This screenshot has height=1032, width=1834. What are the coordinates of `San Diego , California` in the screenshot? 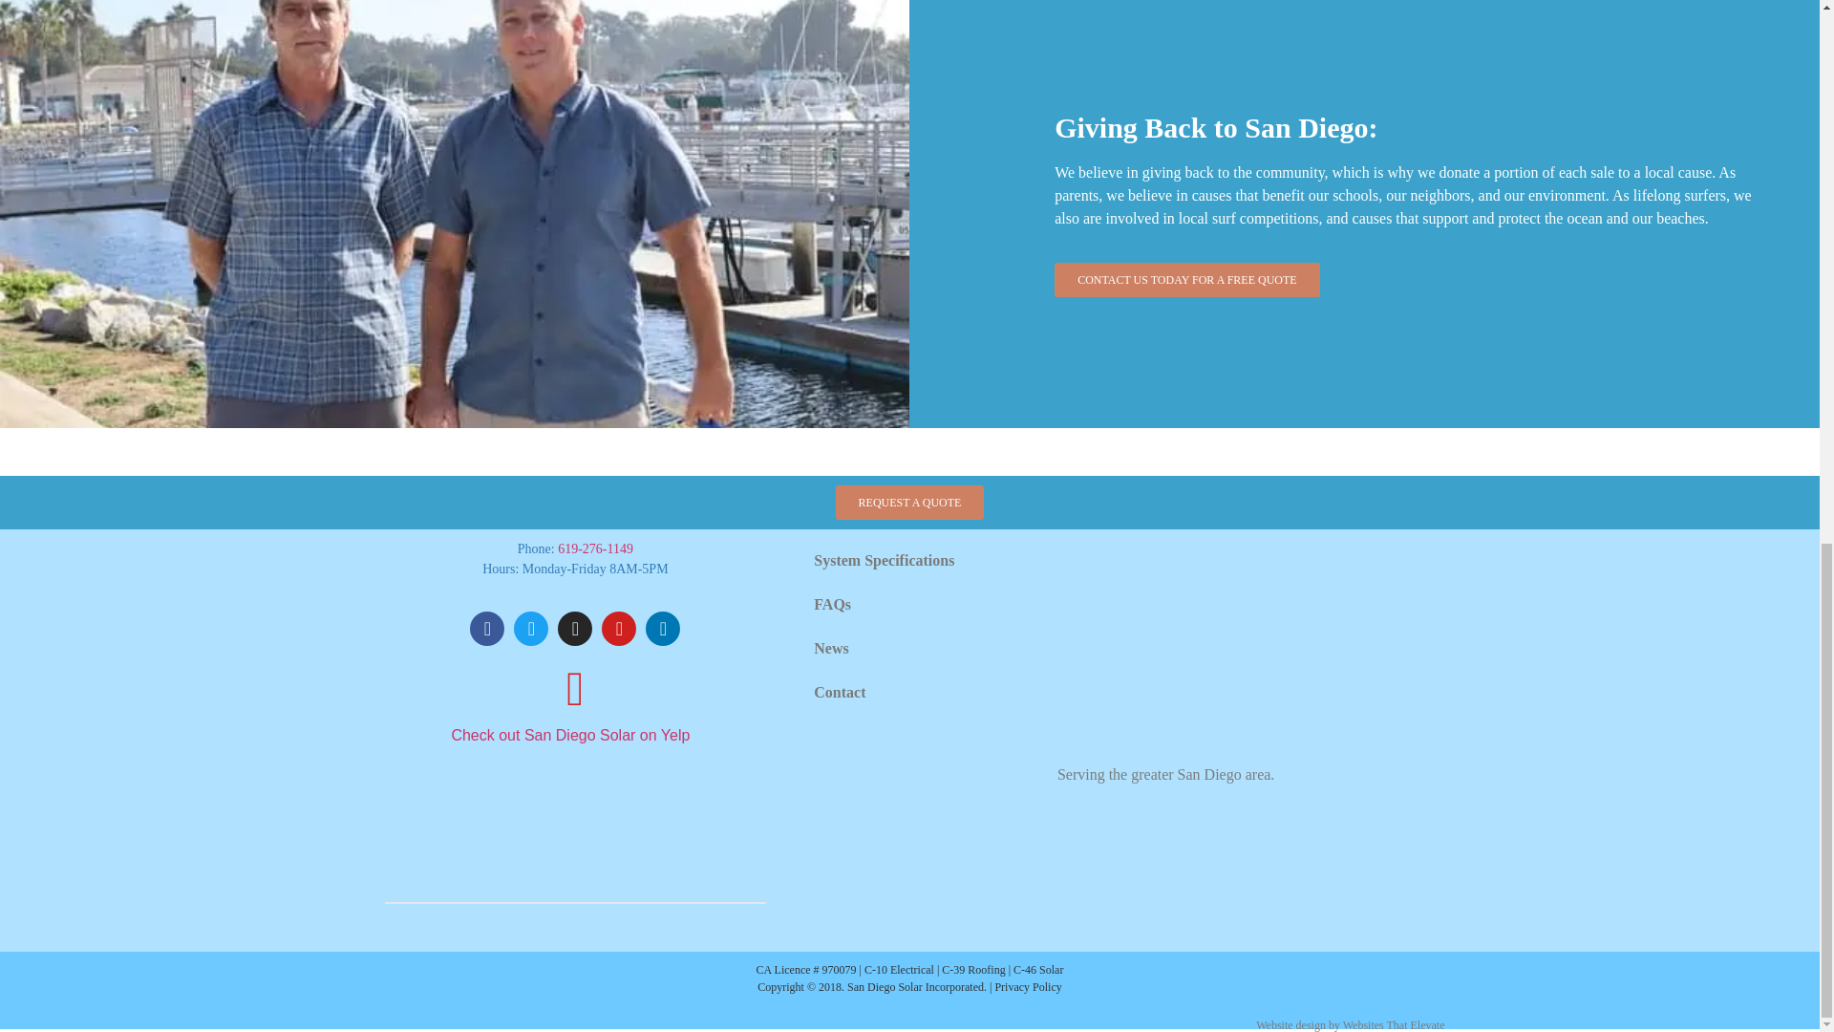 It's located at (1251, 640).